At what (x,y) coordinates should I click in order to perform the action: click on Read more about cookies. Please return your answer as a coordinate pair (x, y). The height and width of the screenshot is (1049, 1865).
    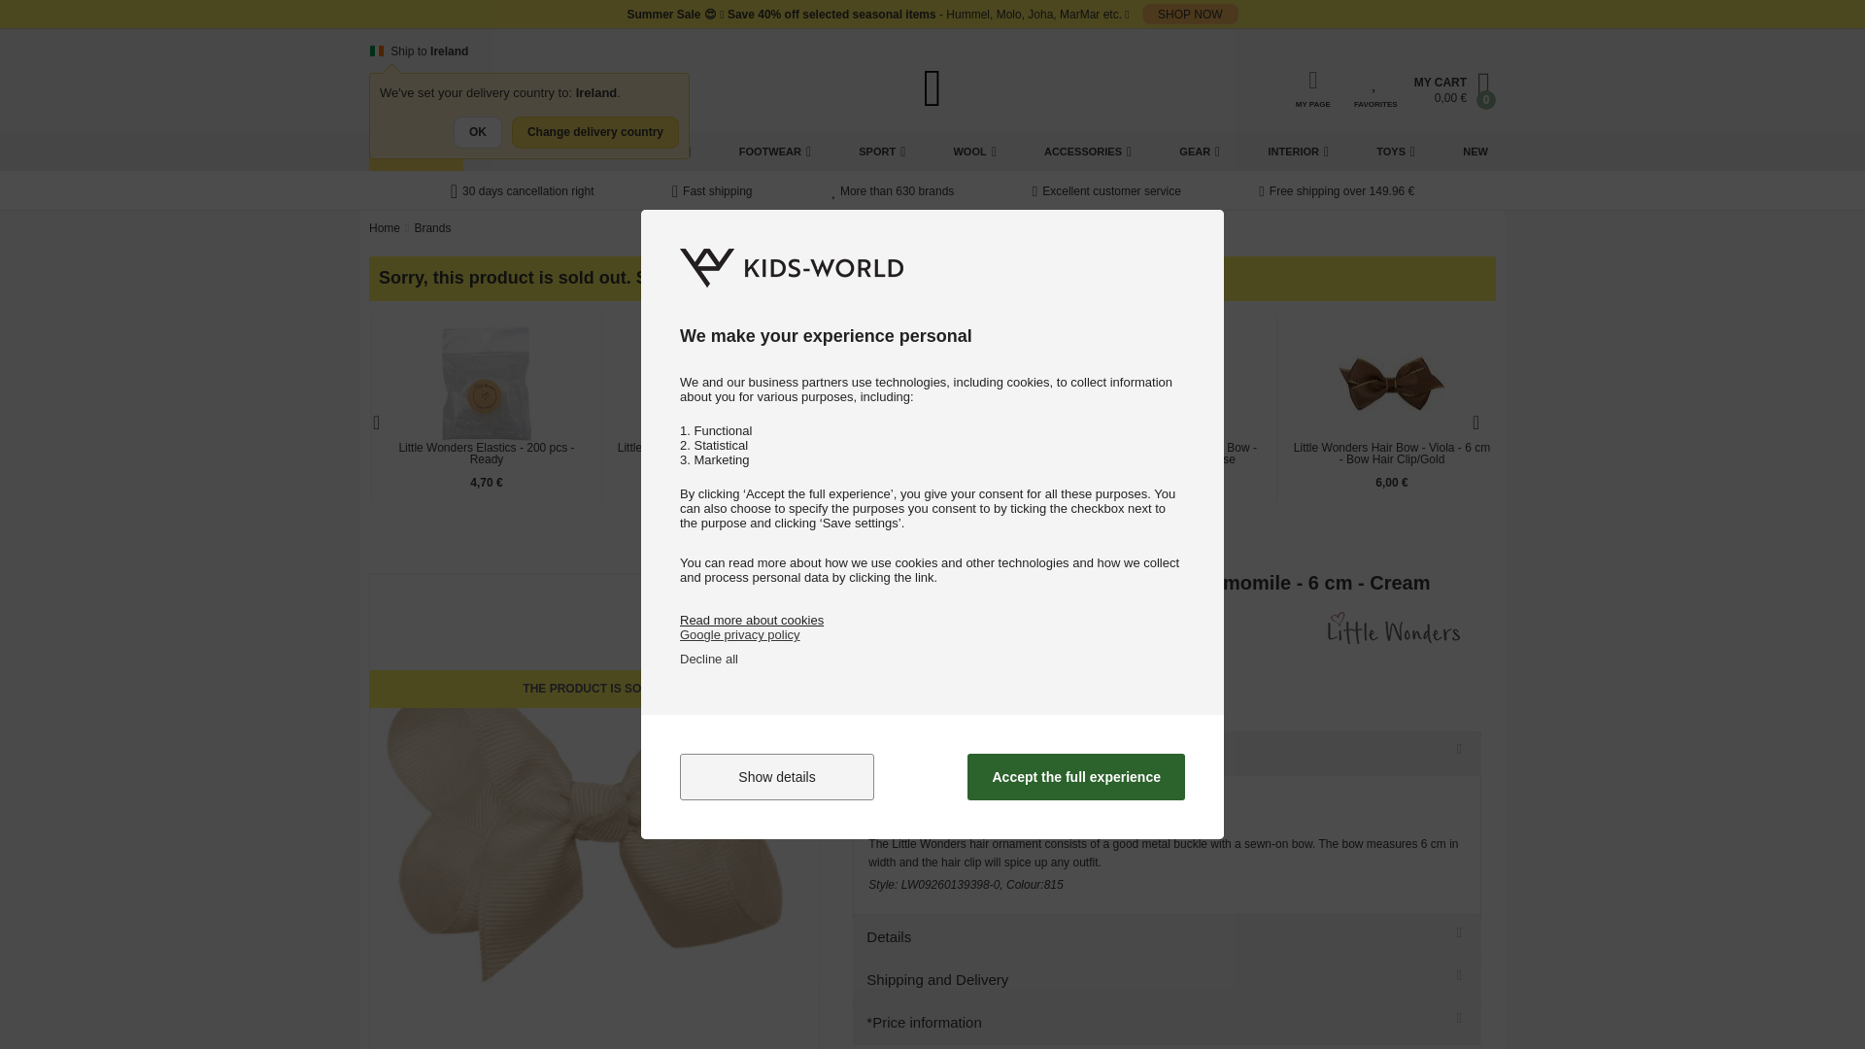
    Looking at the image, I should click on (752, 620).